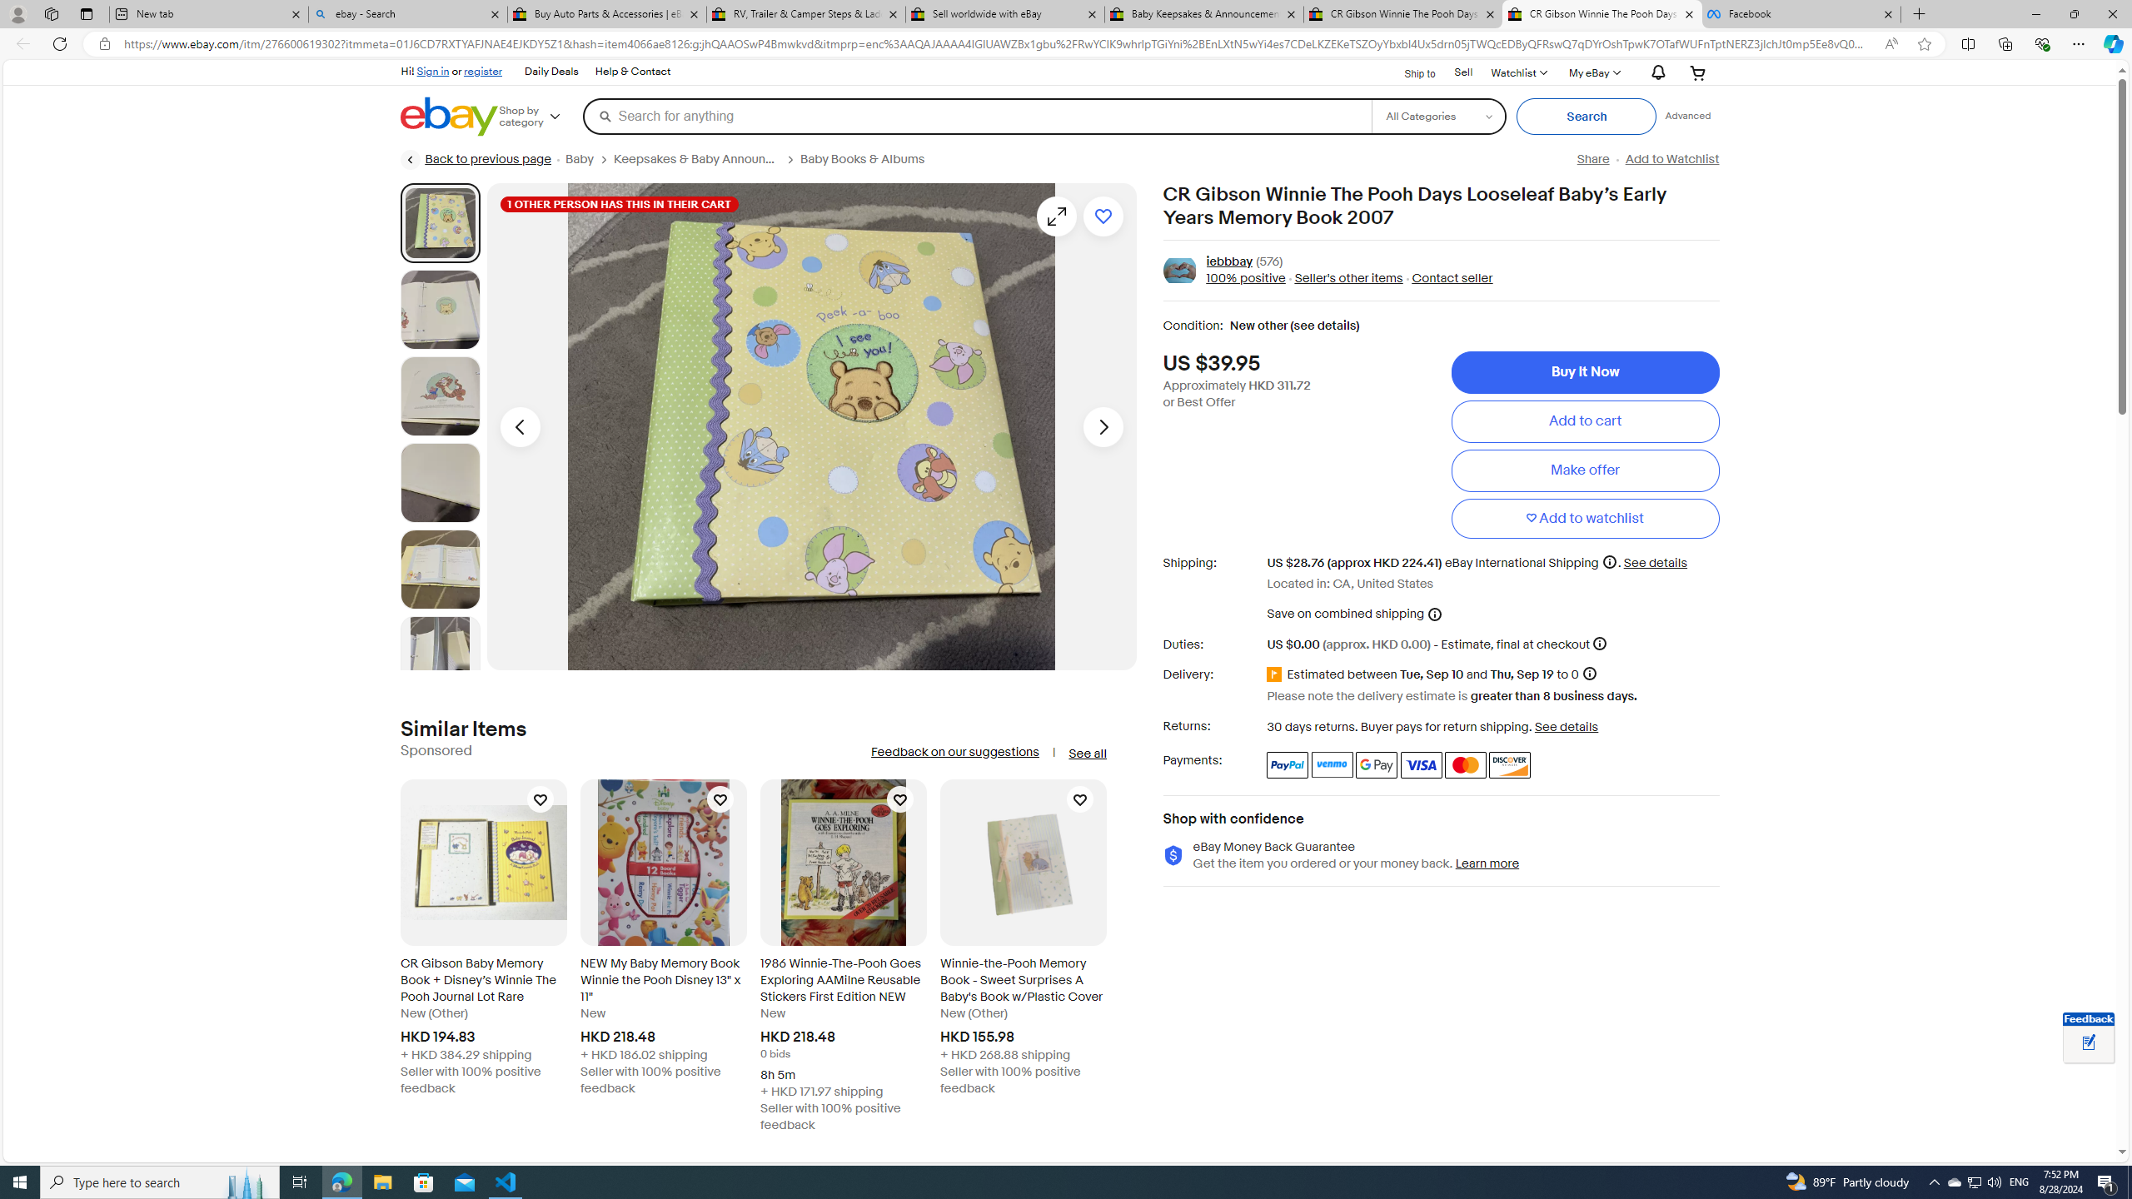 This screenshot has height=1199, width=2132. Describe the element at coordinates (450, 117) in the screenshot. I see `eBay Home` at that location.